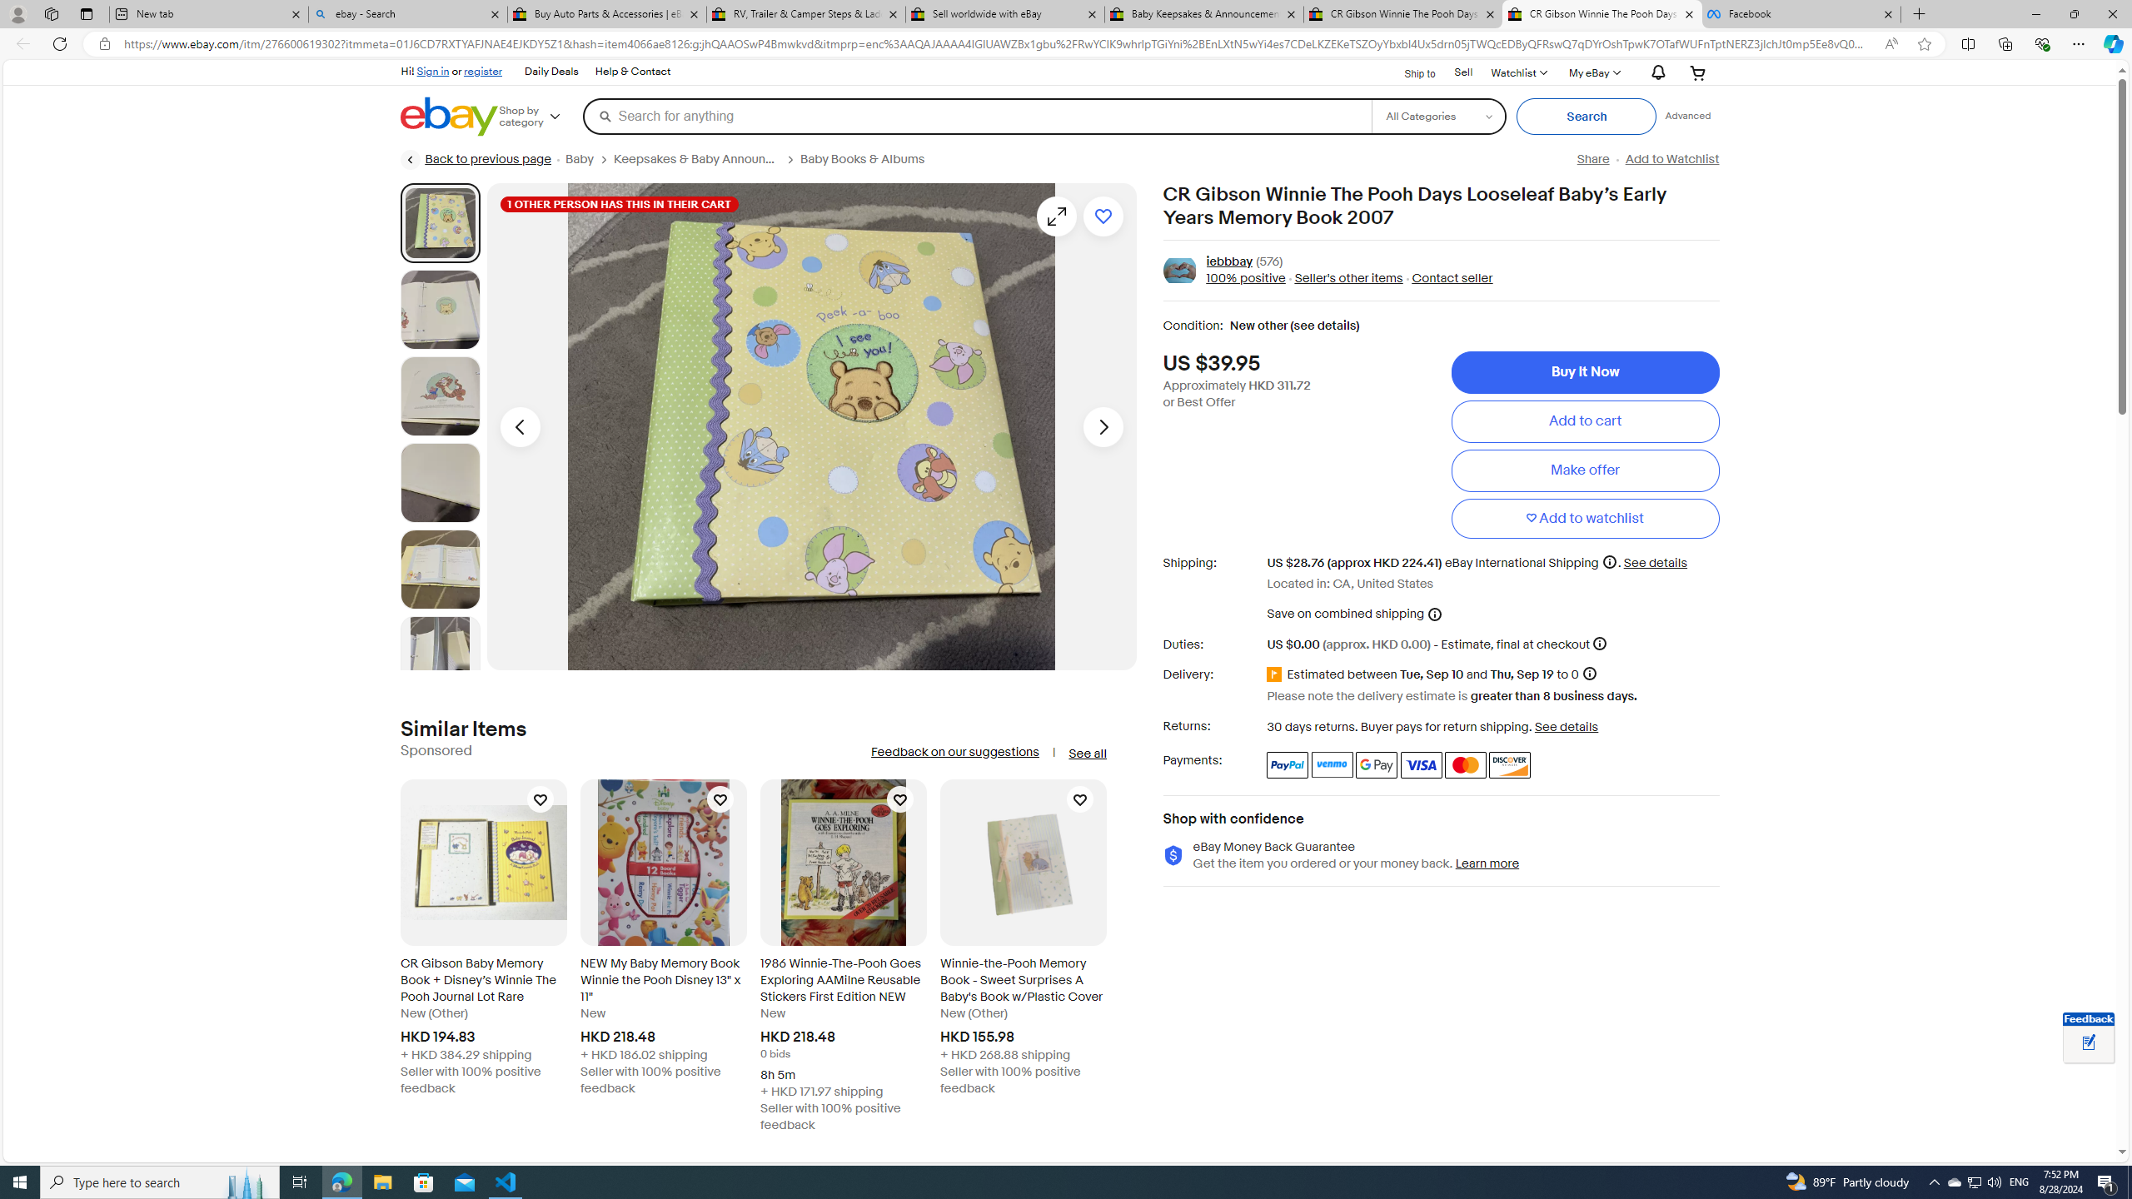 This screenshot has height=1199, width=2132. Describe the element at coordinates (450, 117) in the screenshot. I see `eBay Home` at that location.